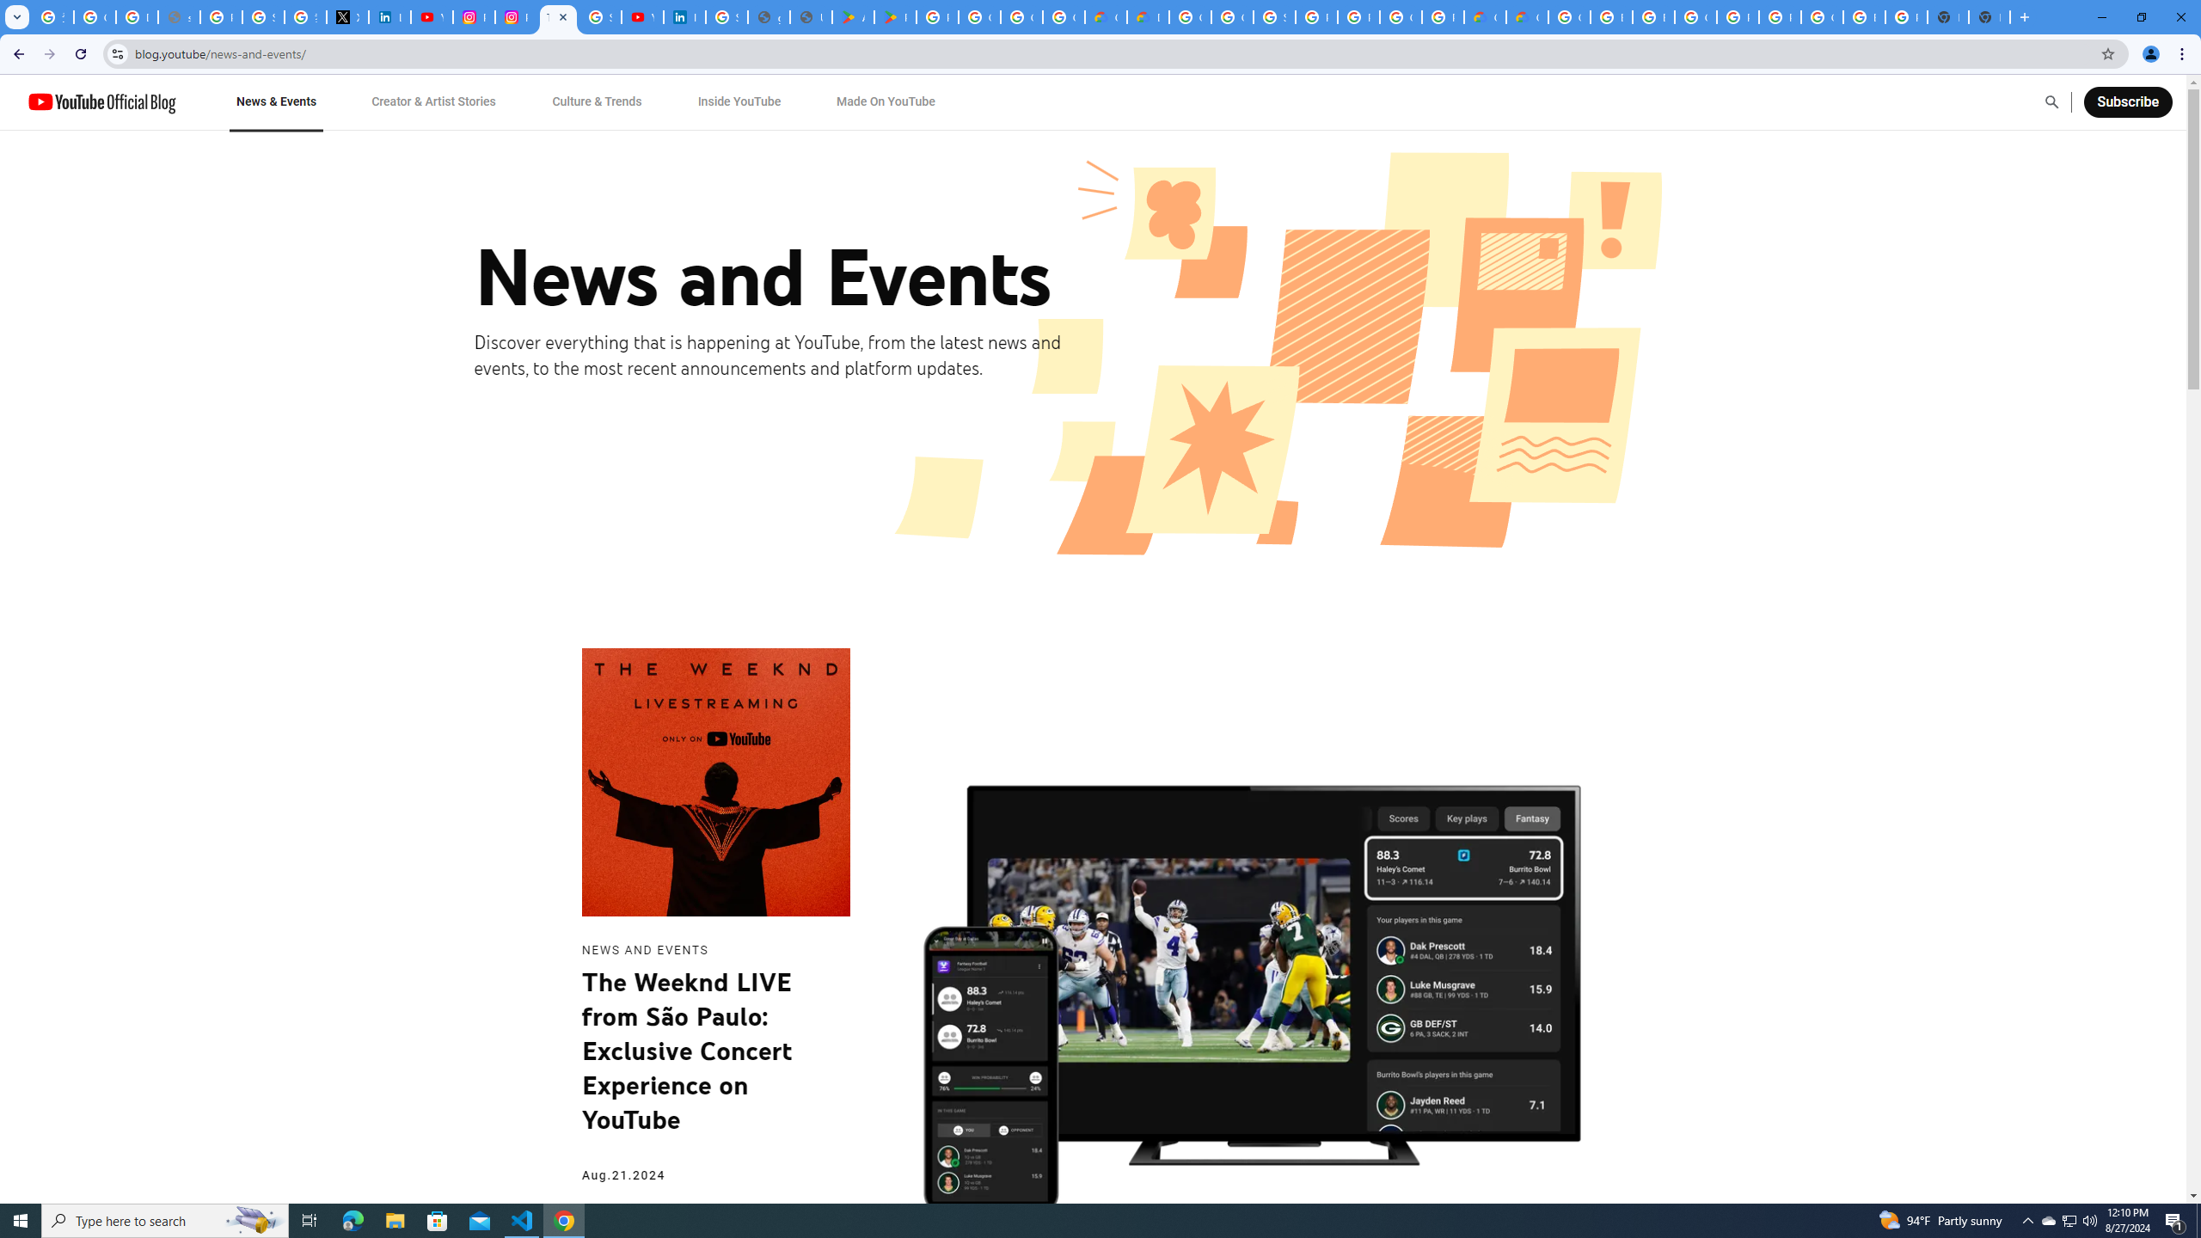 This screenshot has width=2201, height=1238. I want to click on Creator & Artist Stories, so click(434, 101).